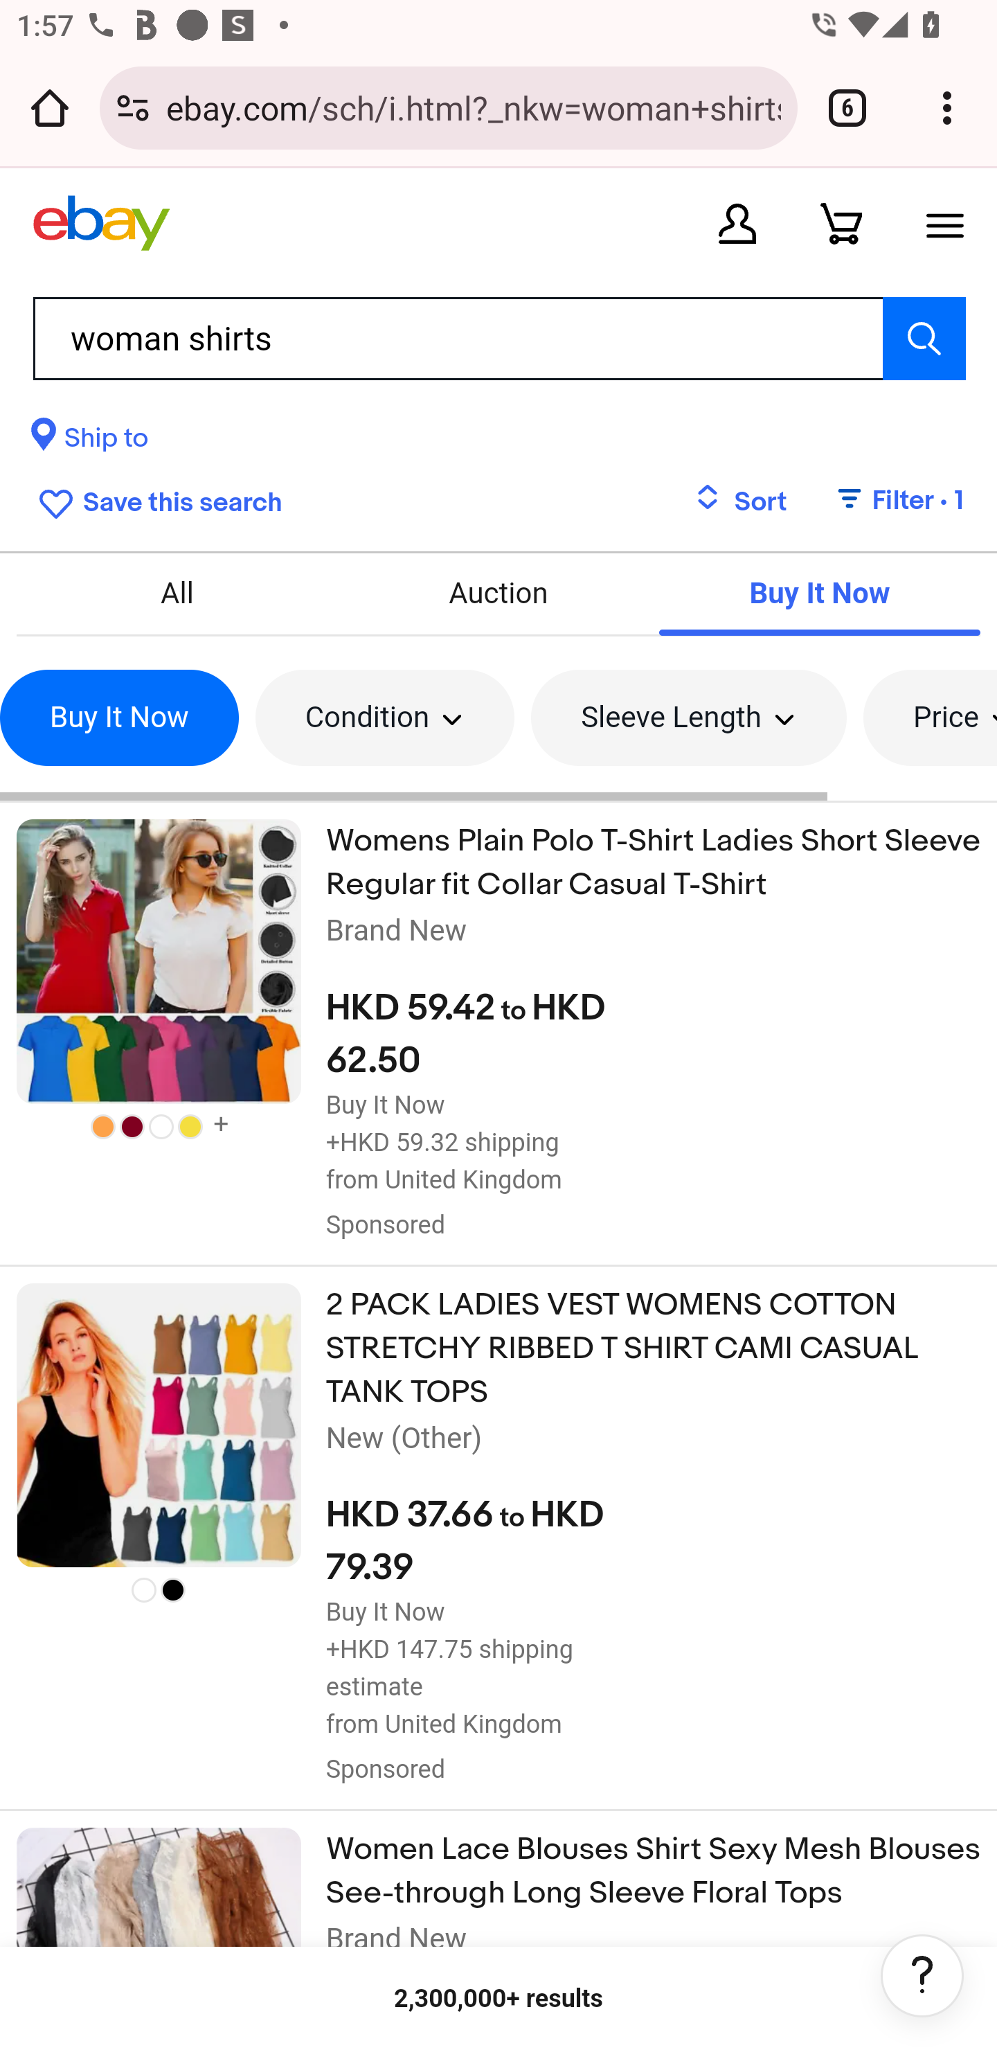  Describe the element at coordinates (737, 223) in the screenshot. I see `My eBay` at that location.